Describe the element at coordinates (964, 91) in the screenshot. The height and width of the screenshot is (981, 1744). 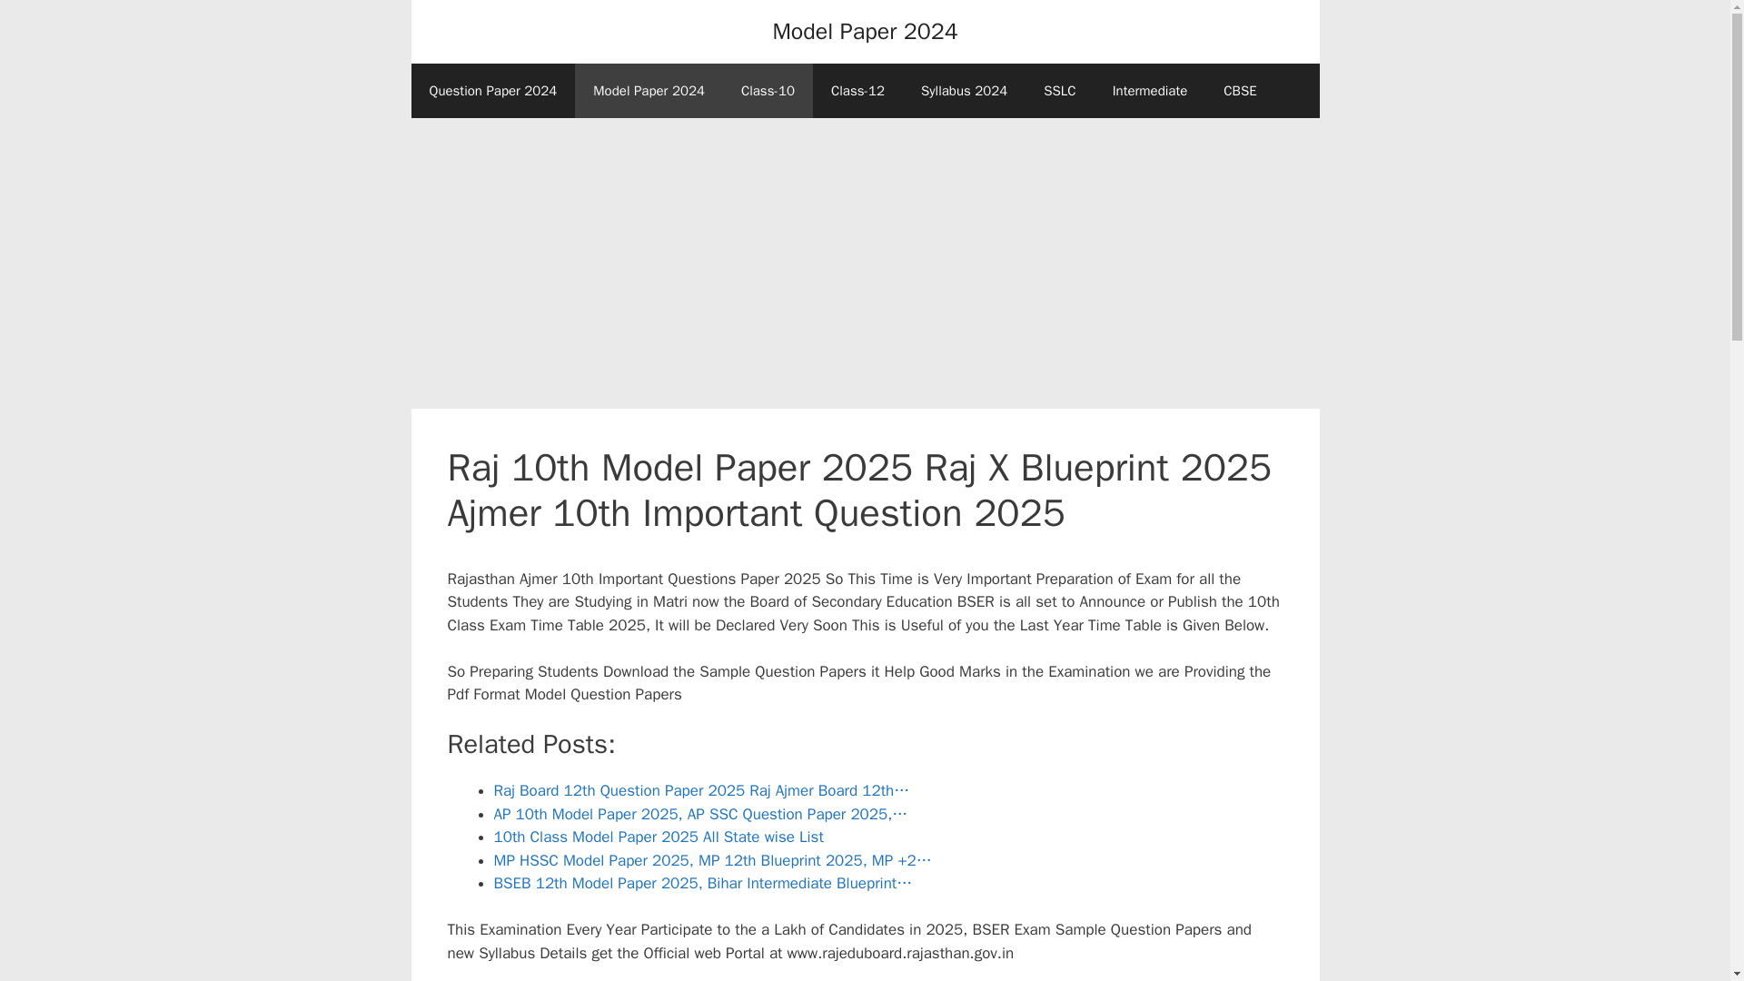
I see `Syllabus 2024` at that location.